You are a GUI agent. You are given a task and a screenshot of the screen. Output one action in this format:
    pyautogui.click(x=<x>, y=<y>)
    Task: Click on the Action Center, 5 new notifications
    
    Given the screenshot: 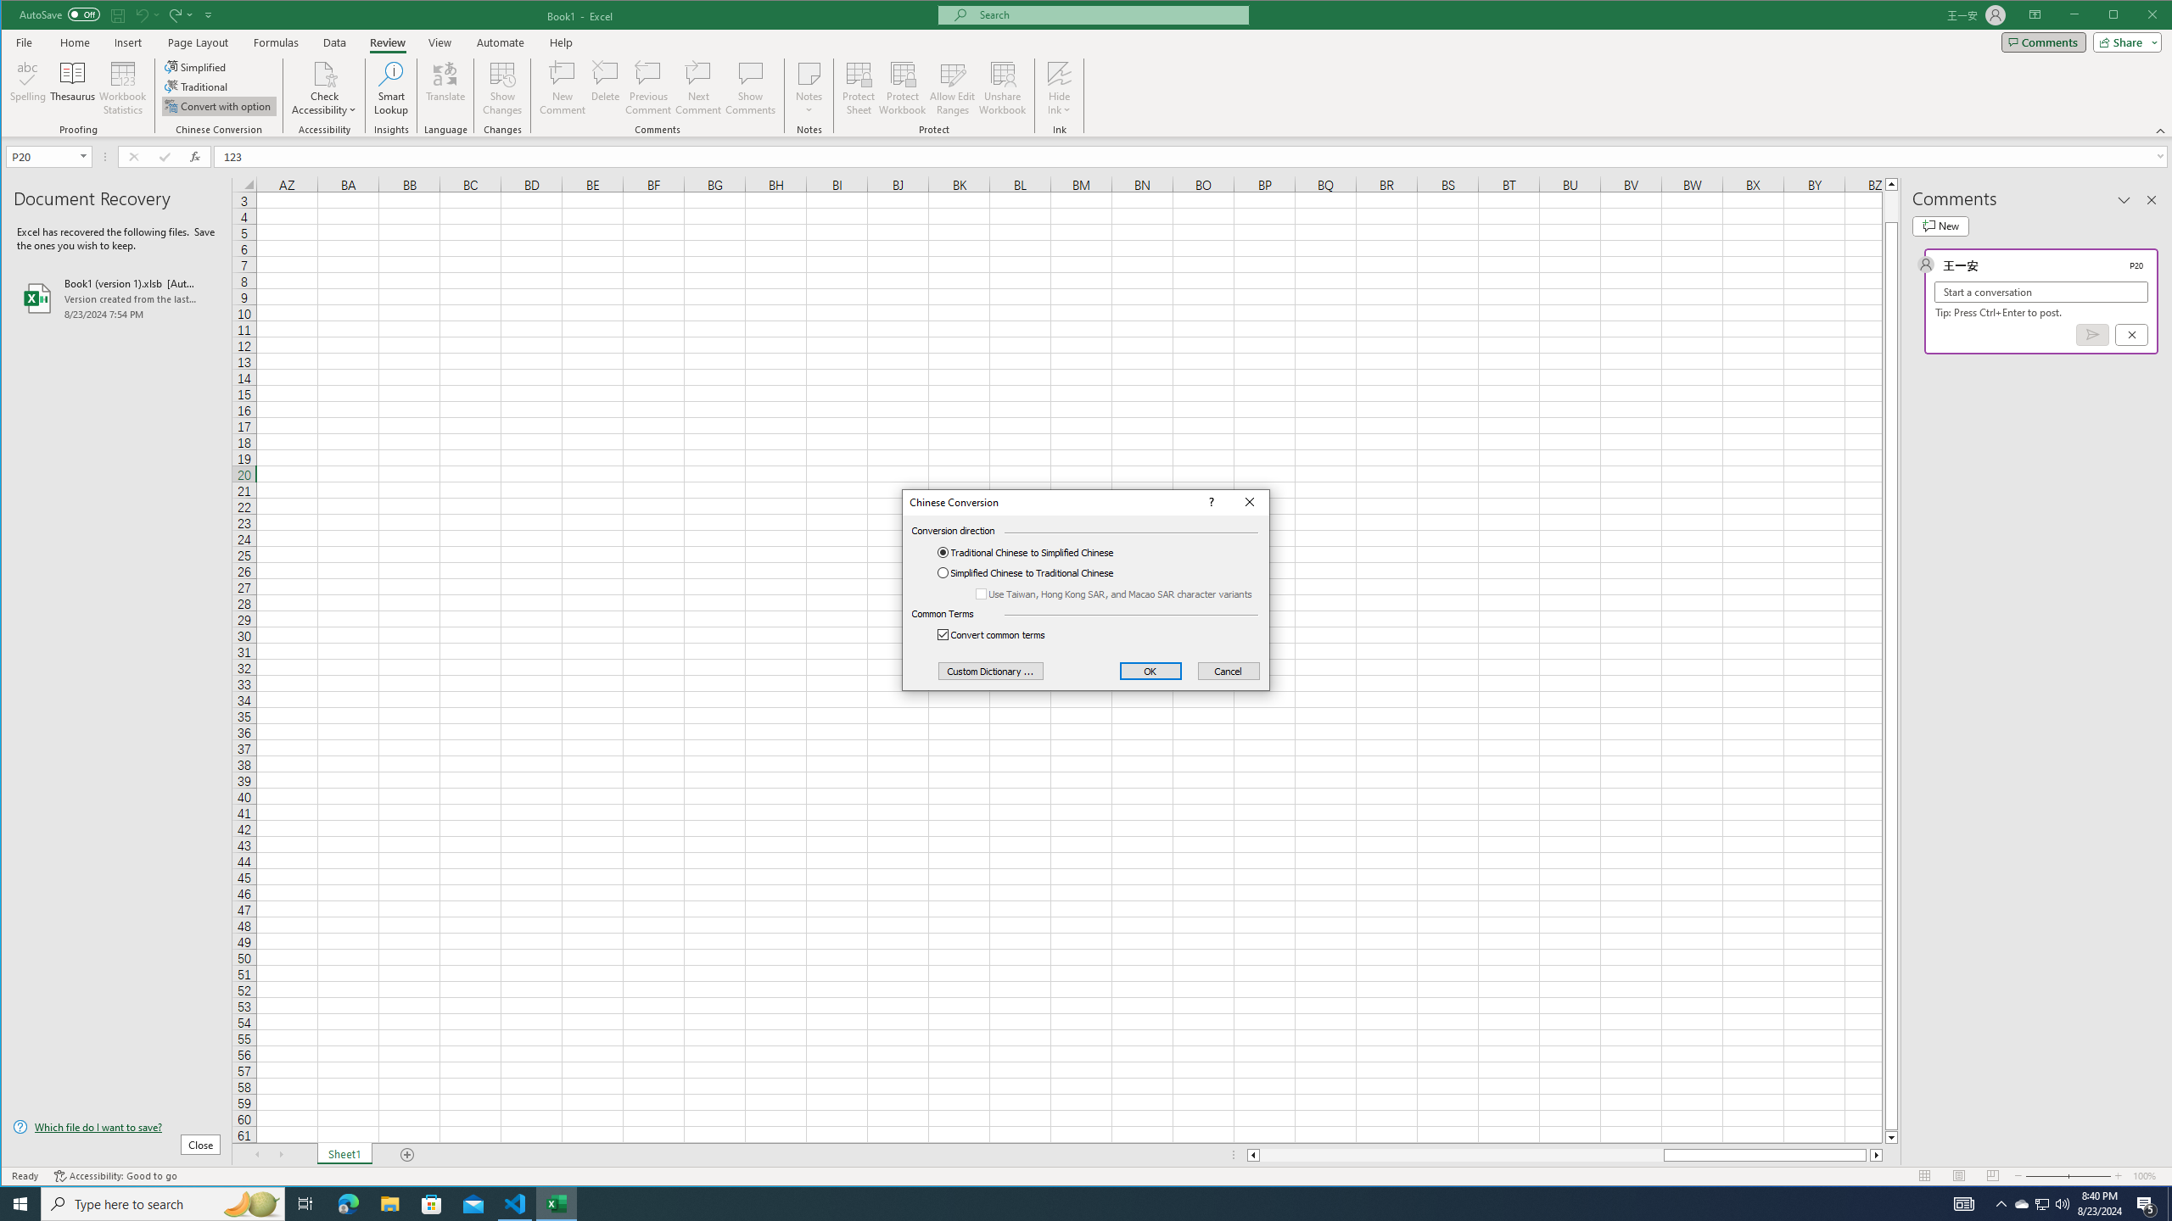 What is the action you would take?
    pyautogui.click(x=2147, y=1204)
    